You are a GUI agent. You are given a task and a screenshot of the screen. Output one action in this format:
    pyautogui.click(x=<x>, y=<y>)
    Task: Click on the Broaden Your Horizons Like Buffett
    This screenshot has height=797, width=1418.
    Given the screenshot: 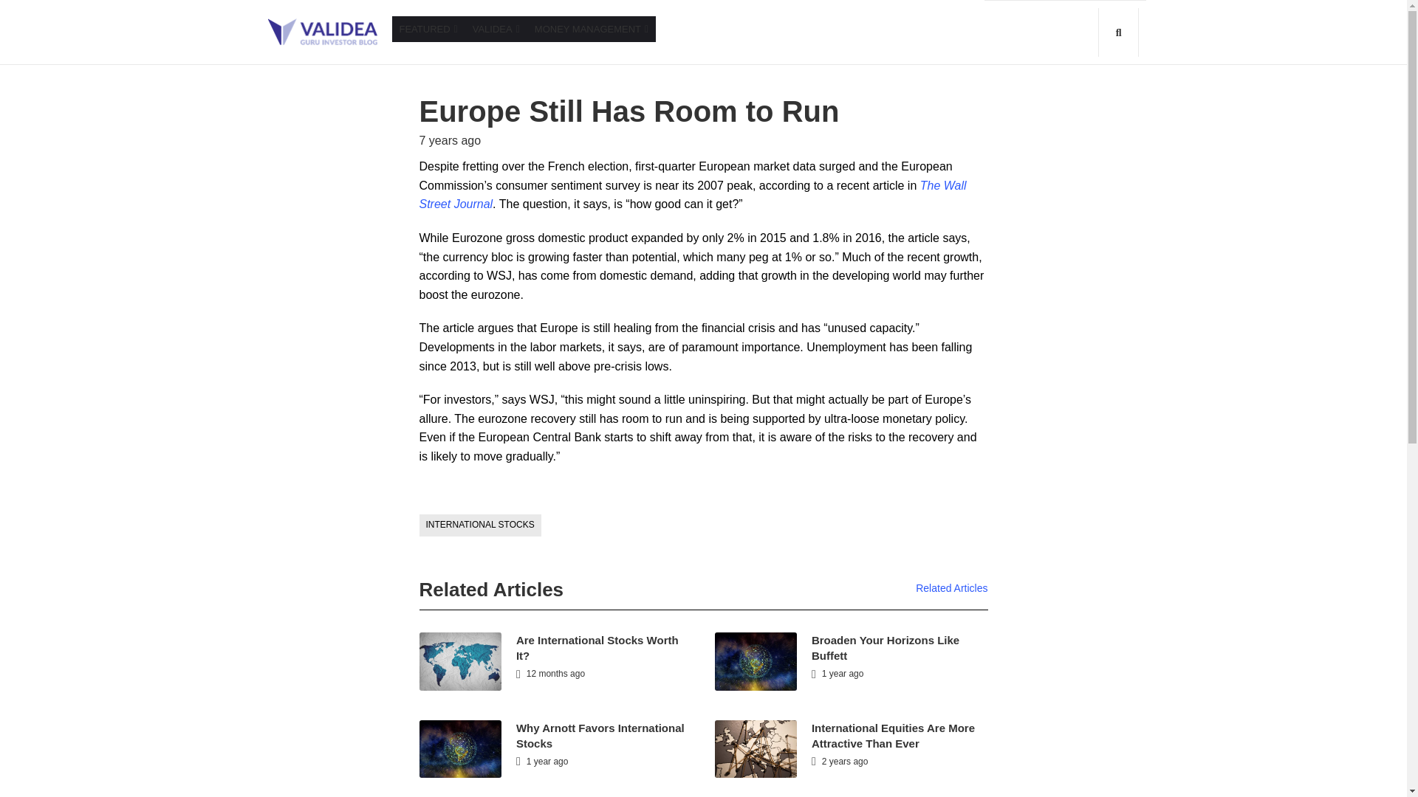 What is the action you would take?
    pyautogui.click(x=885, y=648)
    